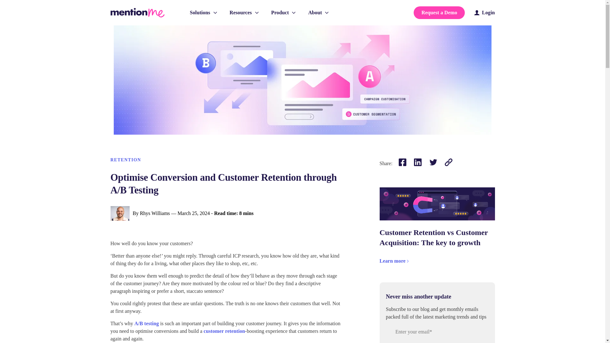  Describe the element at coordinates (283, 12) in the screenshot. I see `Product` at that location.